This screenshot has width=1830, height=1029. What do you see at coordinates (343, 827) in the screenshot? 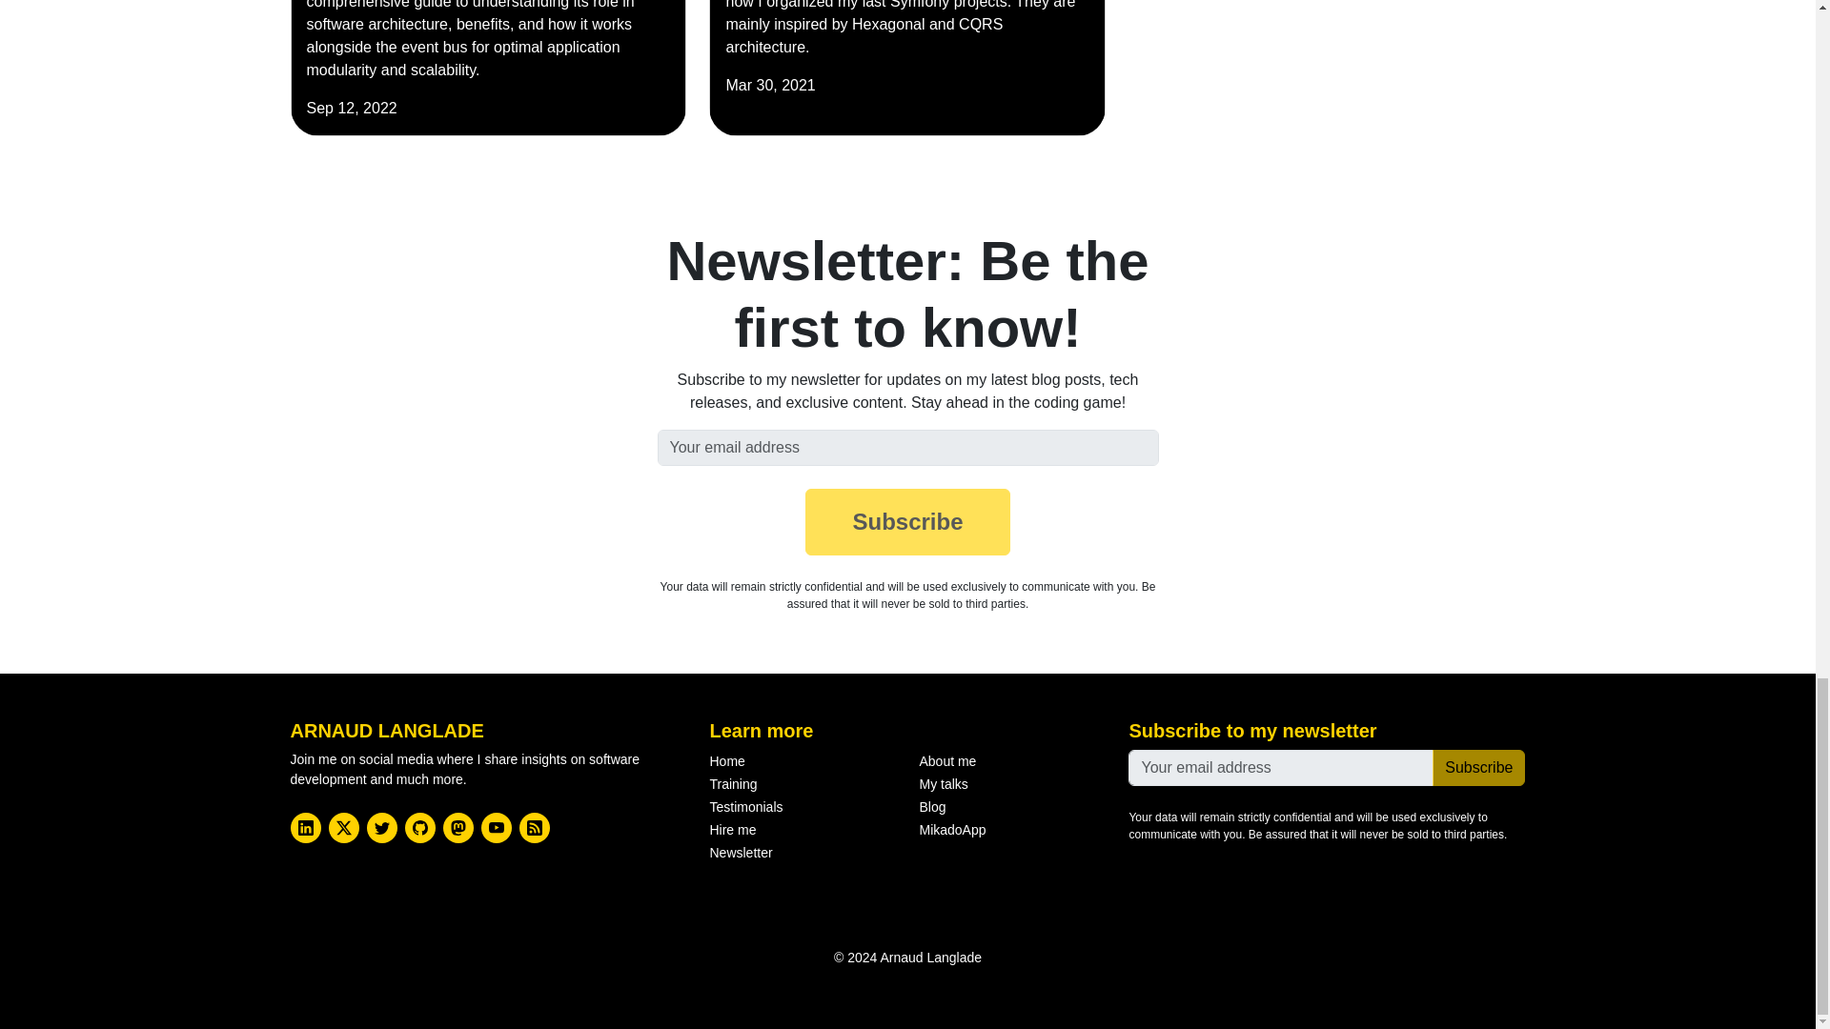
I see `x` at bounding box center [343, 827].